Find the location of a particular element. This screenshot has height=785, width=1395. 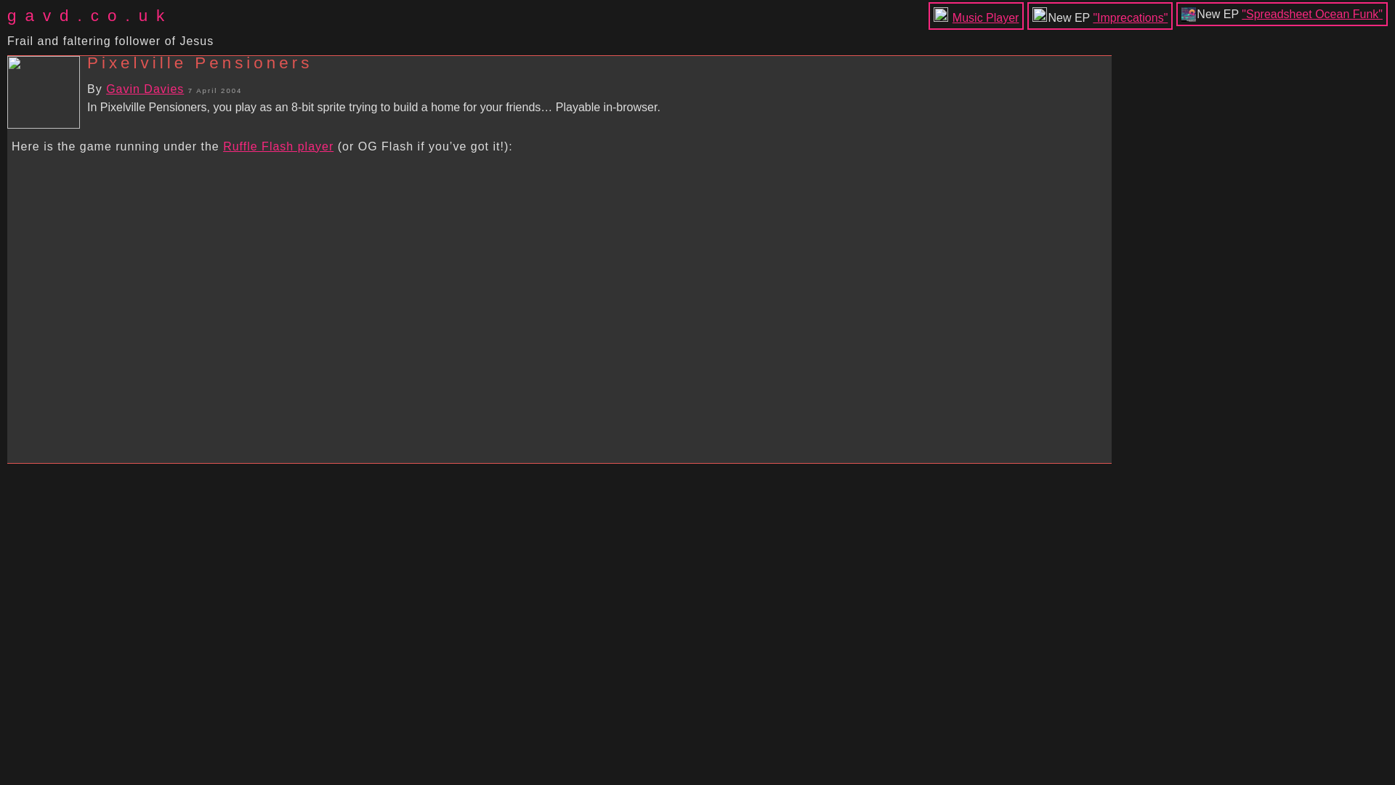

Player for all the music on the site is located at coordinates (986, 17).